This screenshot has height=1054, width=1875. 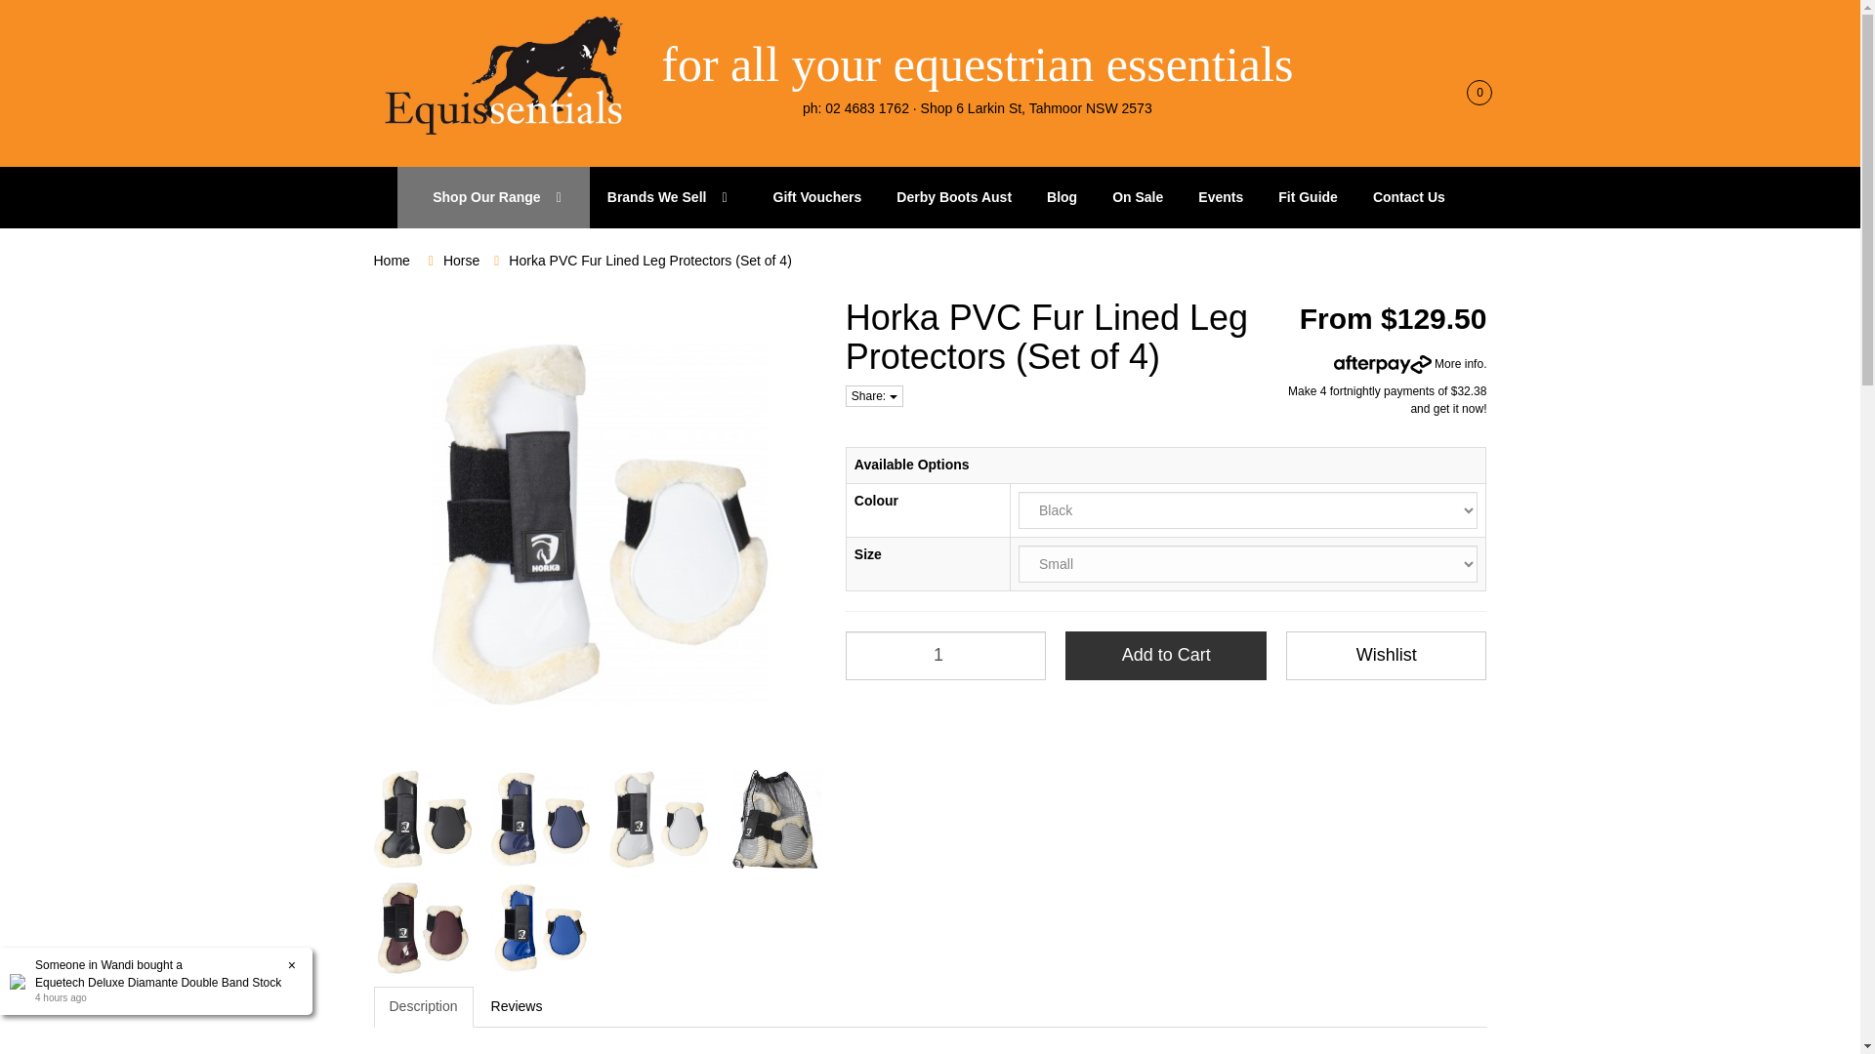 What do you see at coordinates (422, 819) in the screenshot?
I see `Large View` at bounding box center [422, 819].